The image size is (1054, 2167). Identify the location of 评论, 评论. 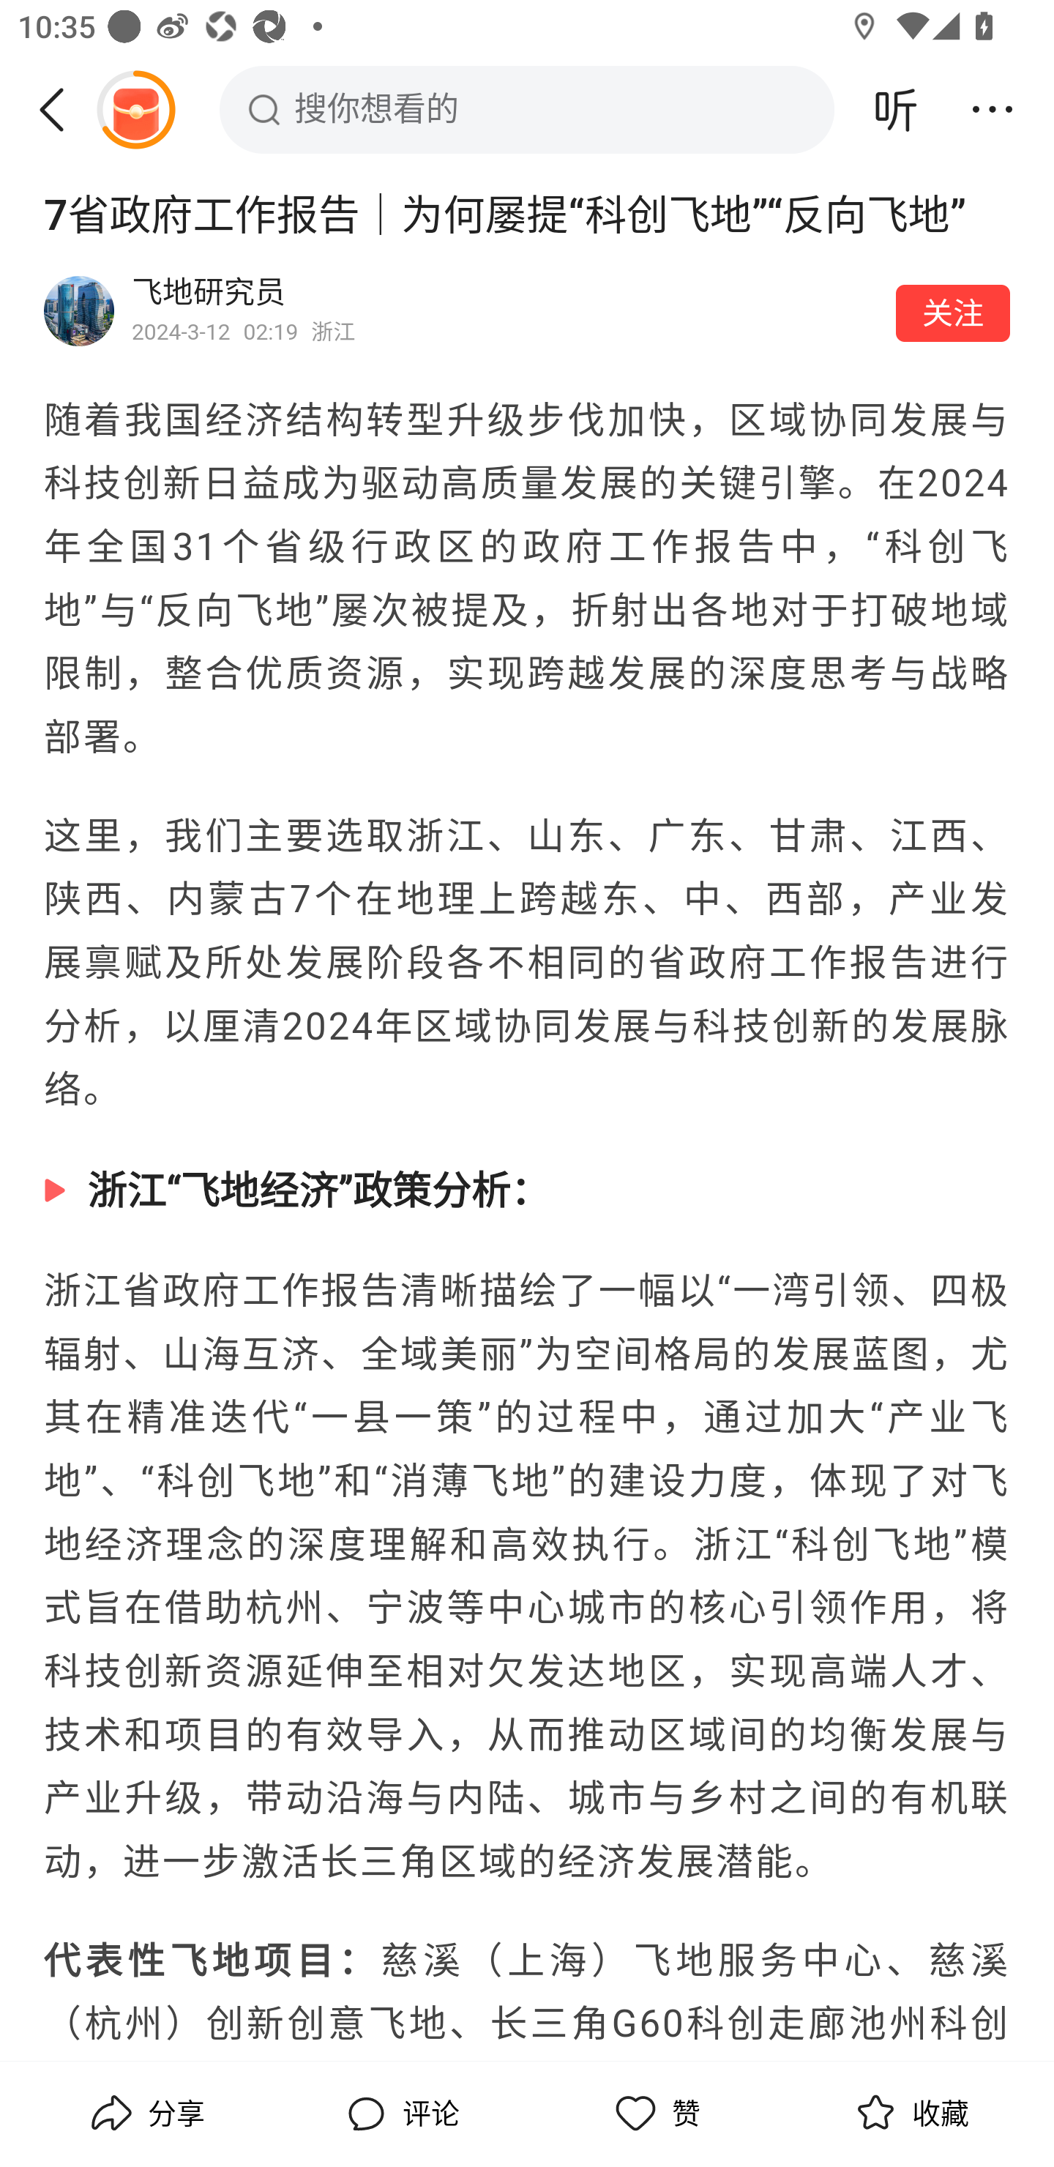
(400, 2114).